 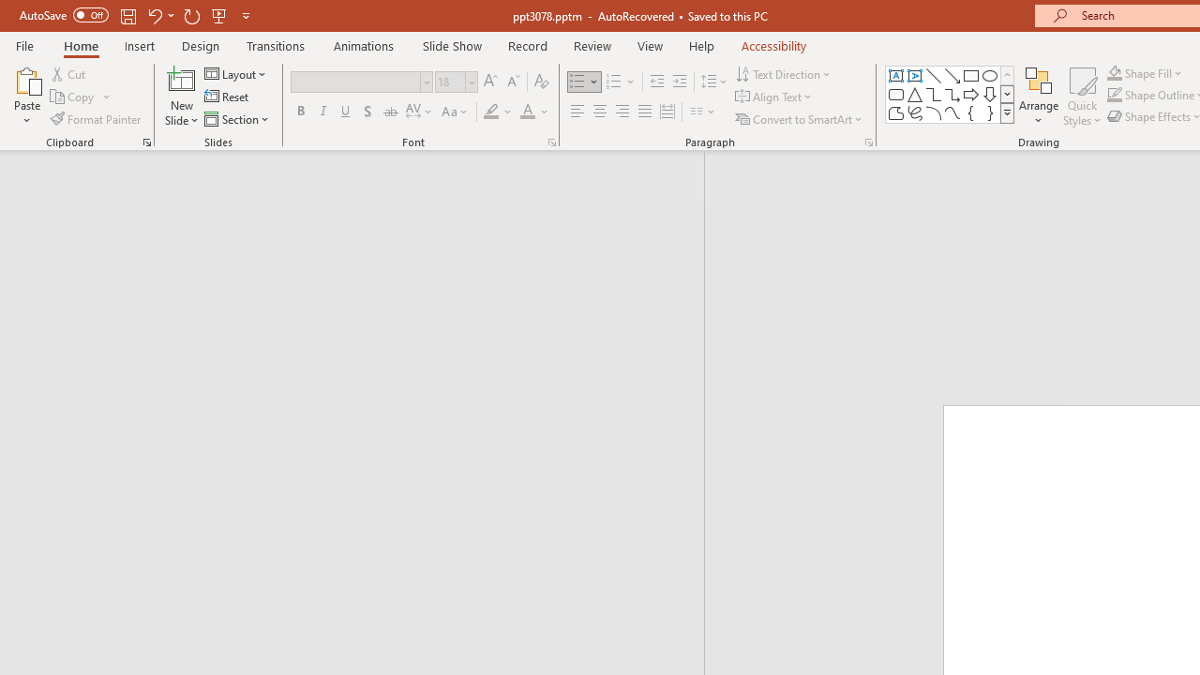 What do you see at coordinates (1039, 96) in the screenshot?
I see `Arrange` at bounding box center [1039, 96].